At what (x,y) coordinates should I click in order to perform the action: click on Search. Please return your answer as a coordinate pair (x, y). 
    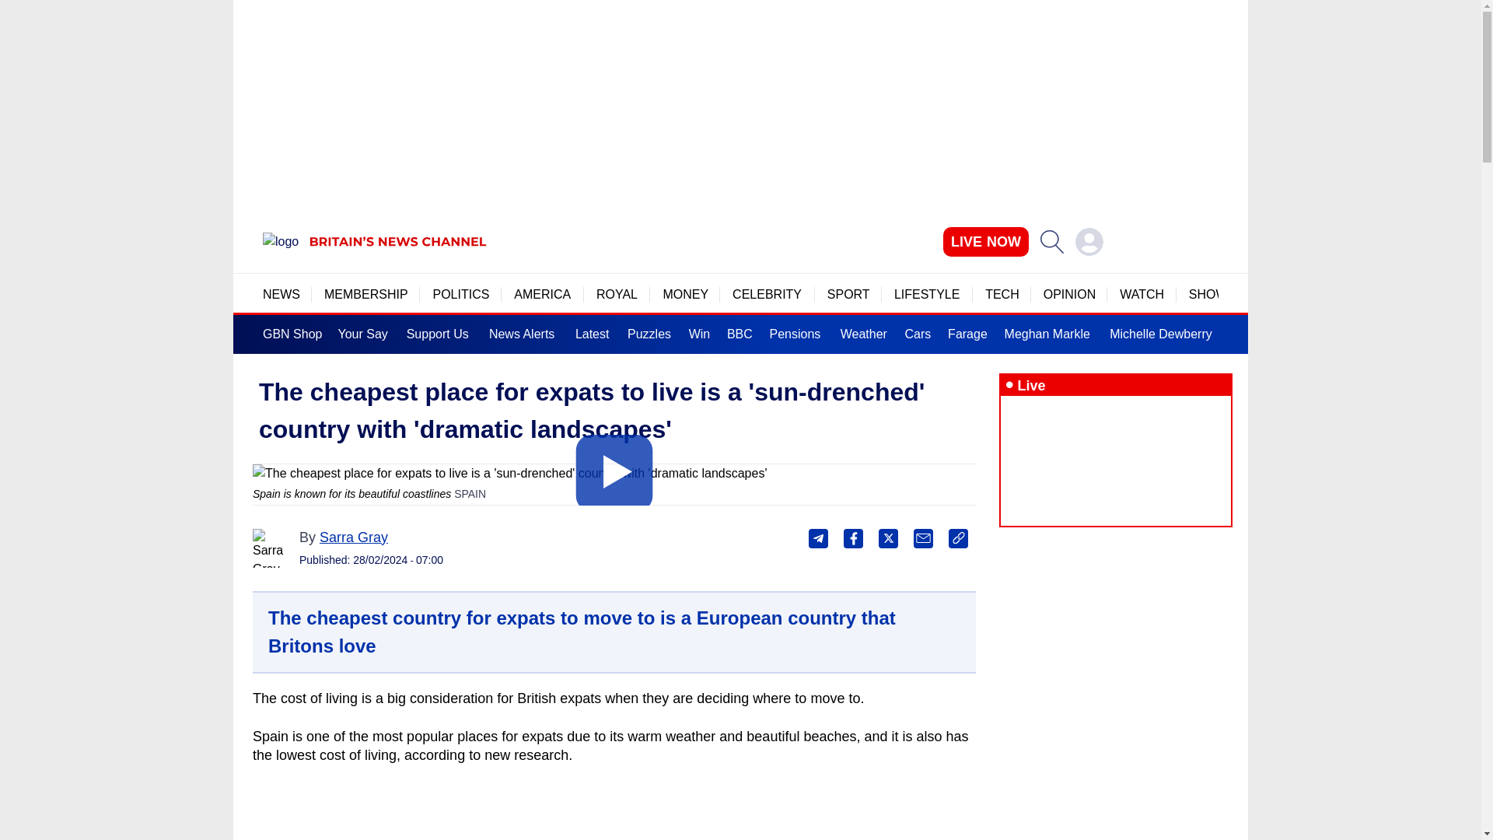
    Looking at the image, I should click on (1051, 241).